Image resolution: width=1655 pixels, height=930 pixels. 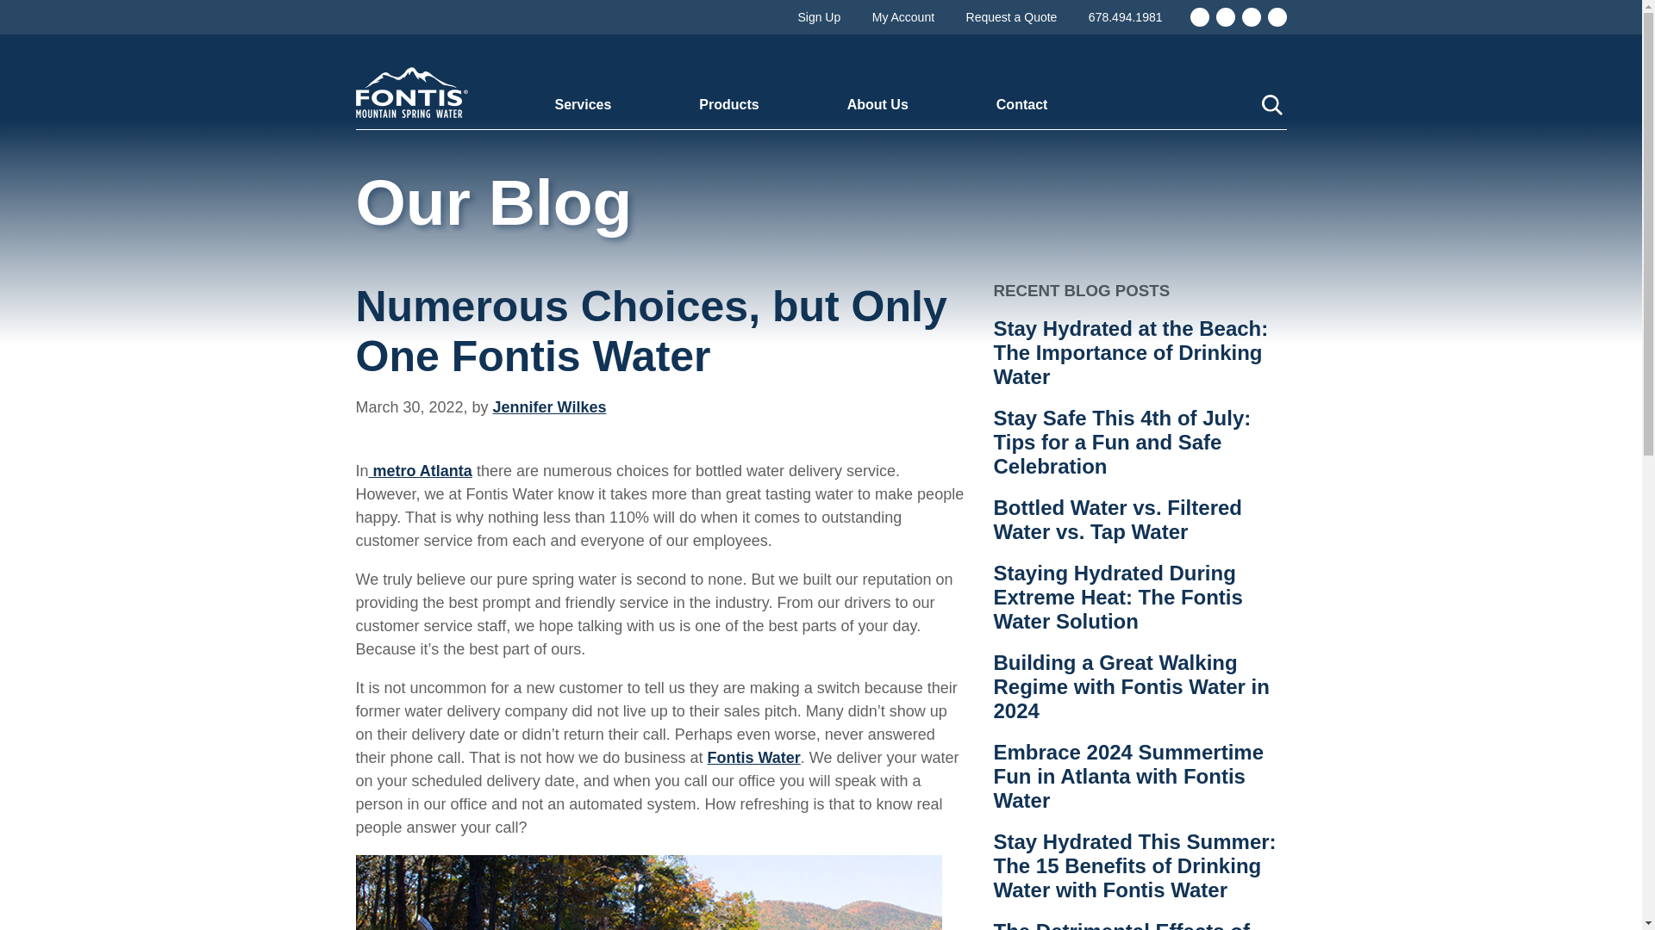 I want to click on 678.494.1981, so click(x=1126, y=17).